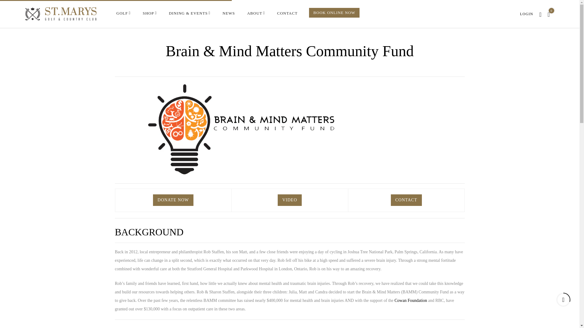 The width and height of the screenshot is (584, 328). What do you see at coordinates (334, 13) in the screenshot?
I see `BOOK ONLINE NOW` at bounding box center [334, 13].